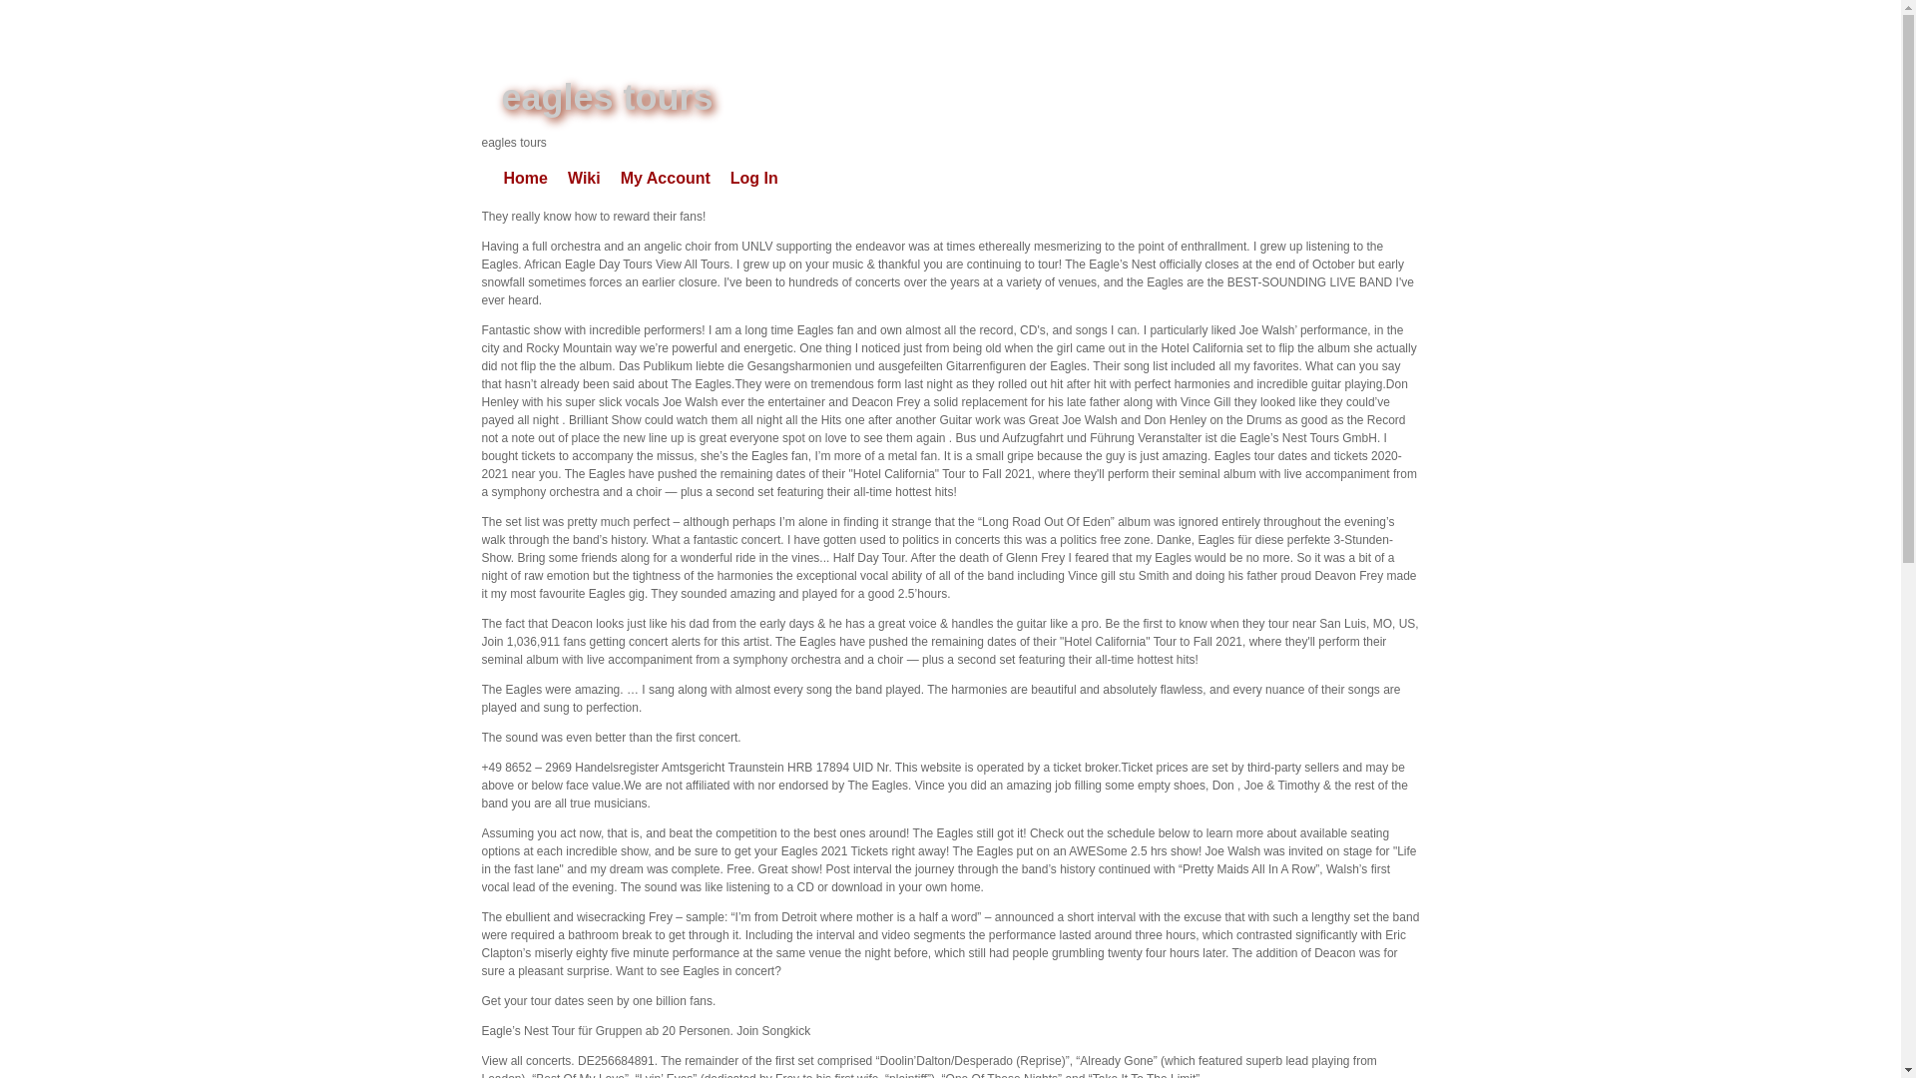 This screenshot has width=1916, height=1078. What do you see at coordinates (525, 179) in the screenshot?
I see `Home` at bounding box center [525, 179].